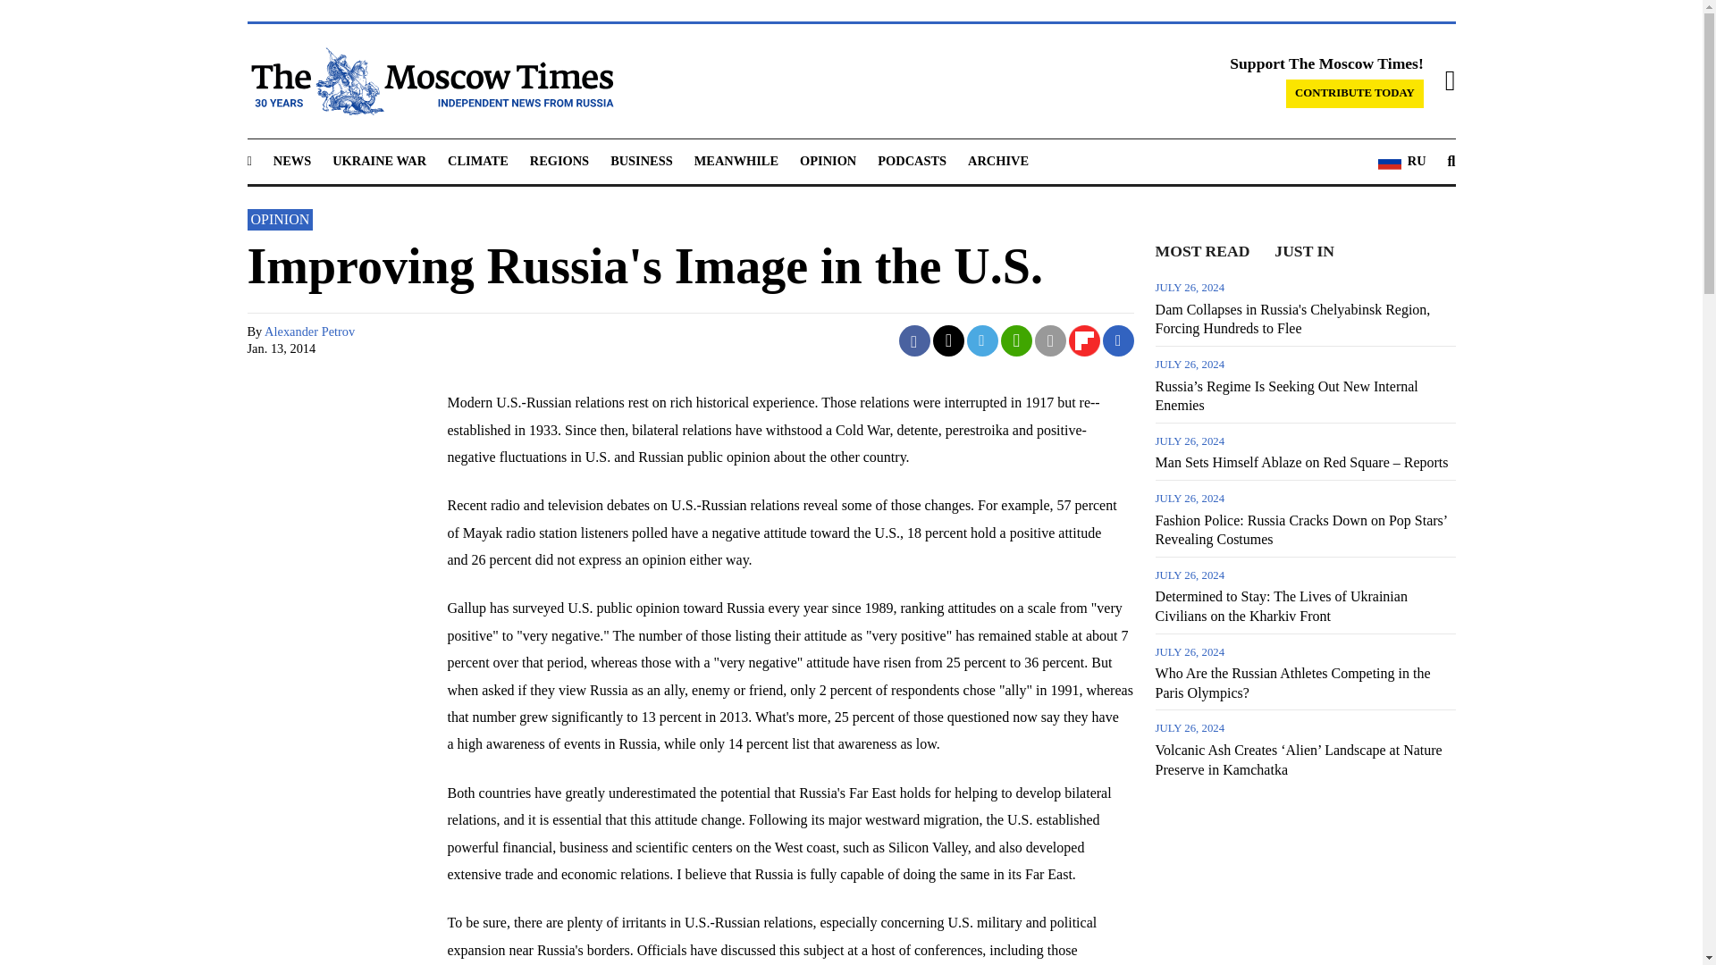  I want to click on OPINION, so click(828, 160).